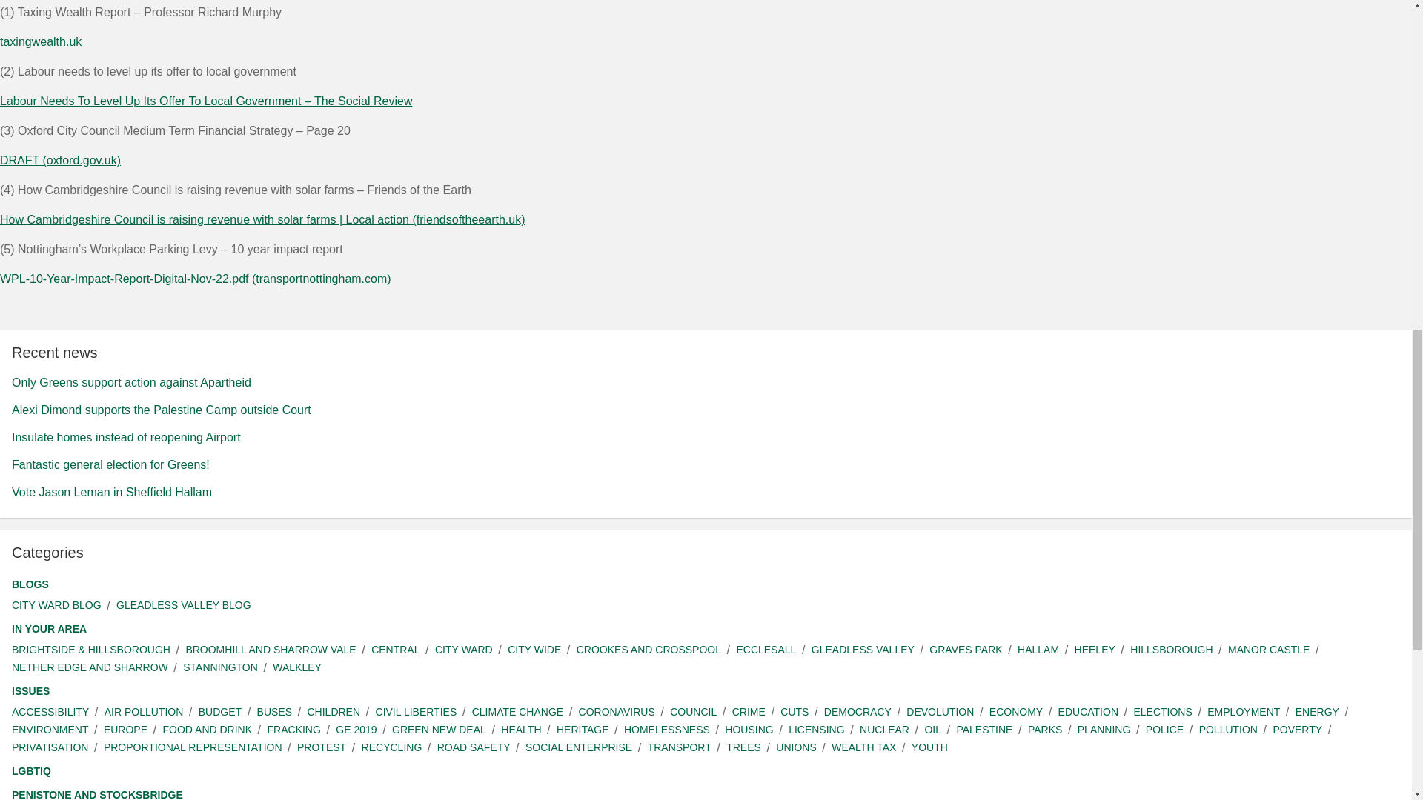  Describe the element at coordinates (111, 492) in the screenshot. I see `Vote Jason Leman in Sheffield Hallam` at that location.